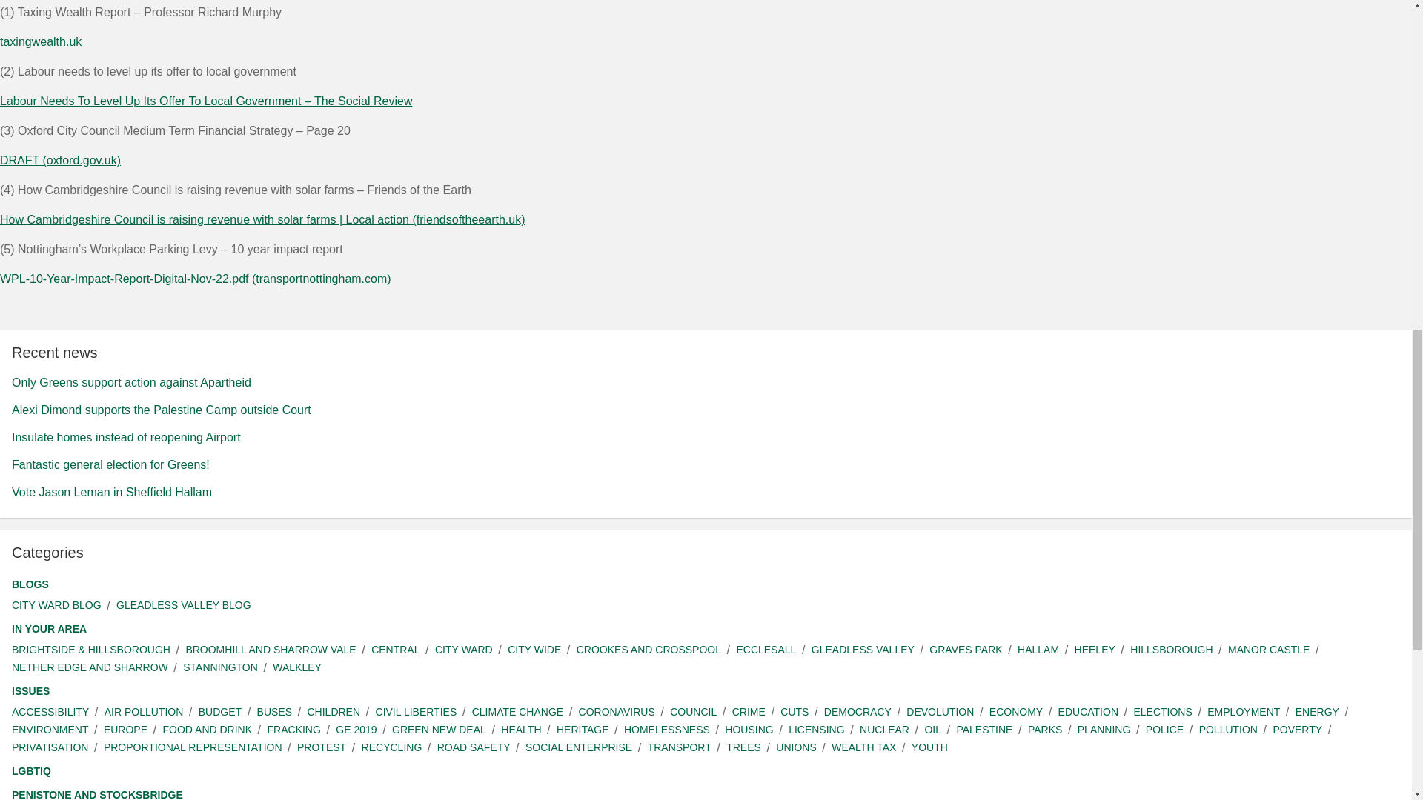  Describe the element at coordinates (111, 492) in the screenshot. I see `Vote Jason Leman in Sheffield Hallam` at that location.